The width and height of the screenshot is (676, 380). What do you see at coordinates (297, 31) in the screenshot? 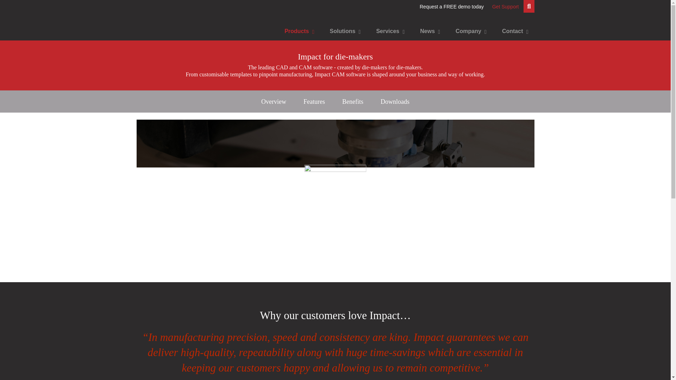
I see `Products` at bounding box center [297, 31].